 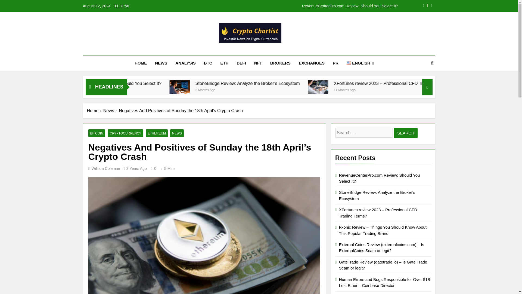 I want to click on Search, so click(x=406, y=133).